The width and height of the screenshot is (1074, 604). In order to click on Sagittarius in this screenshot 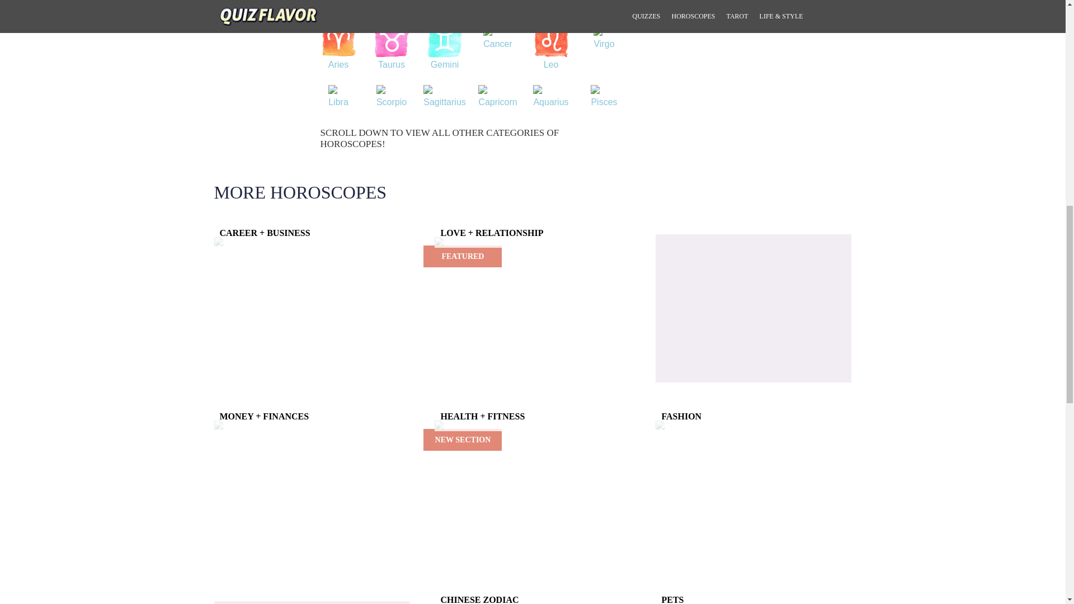, I will do `click(444, 100)`.